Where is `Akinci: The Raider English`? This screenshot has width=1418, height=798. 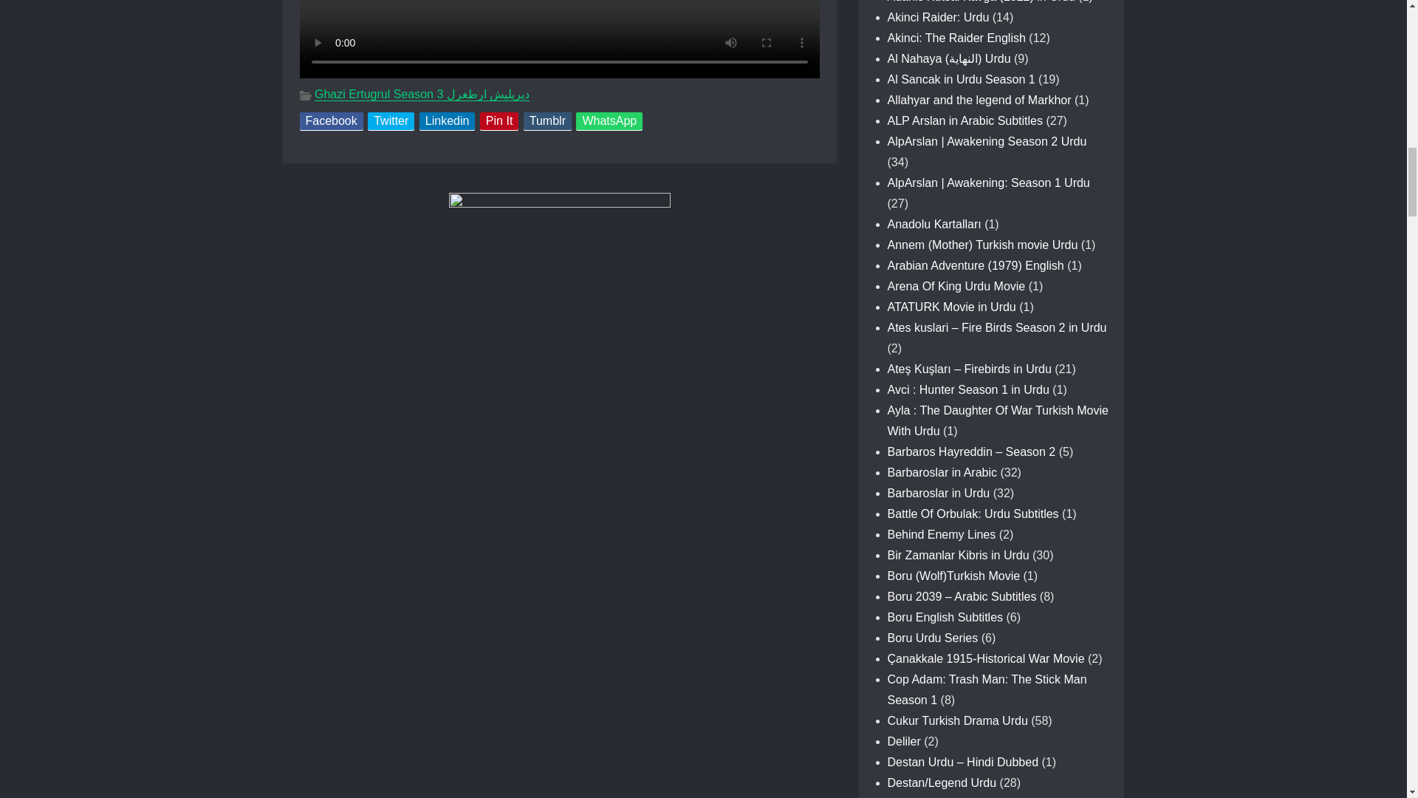
Akinci: The Raider English is located at coordinates (956, 38).